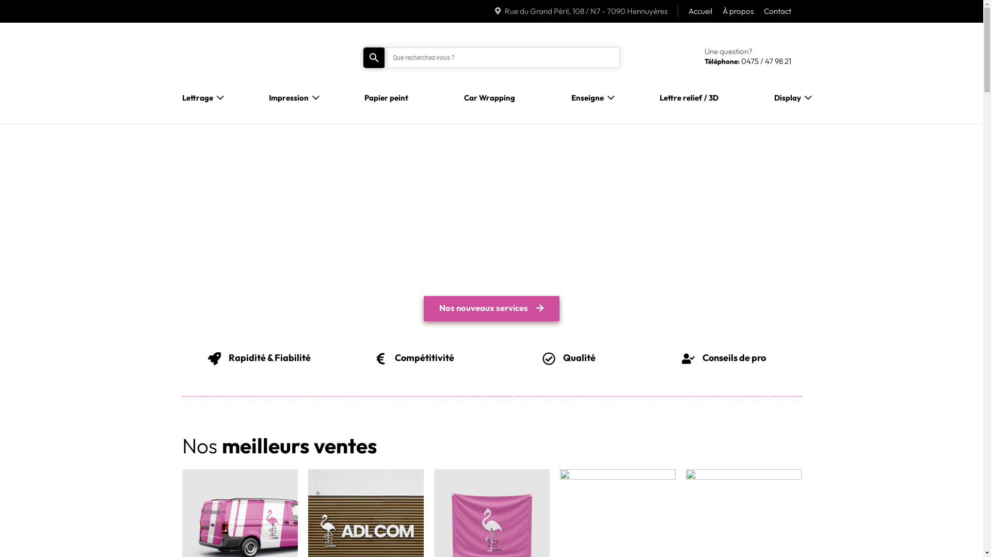  What do you see at coordinates (492, 308) in the screenshot?
I see `Nos nouveaux services` at bounding box center [492, 308].